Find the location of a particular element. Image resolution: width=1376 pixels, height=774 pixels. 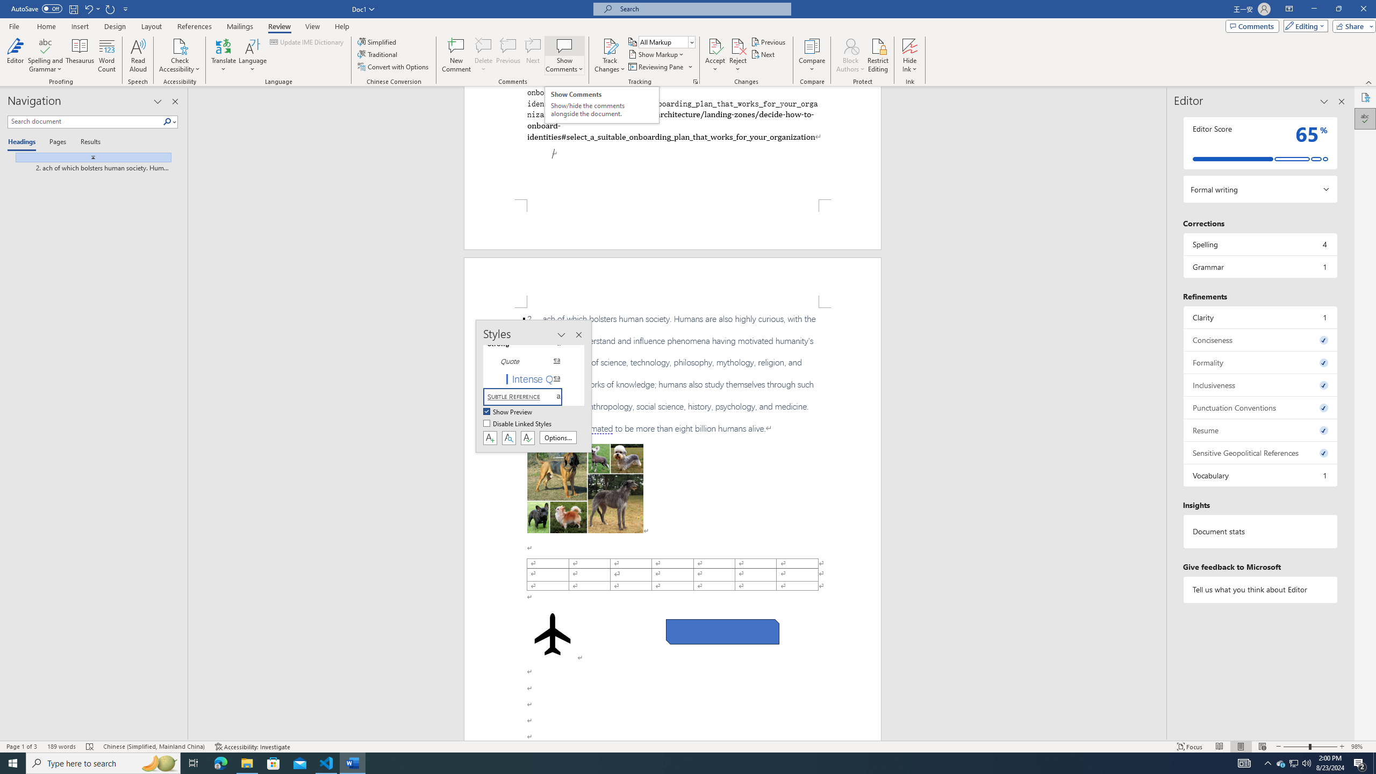

Show Comments is located at coordinates (564, 55).